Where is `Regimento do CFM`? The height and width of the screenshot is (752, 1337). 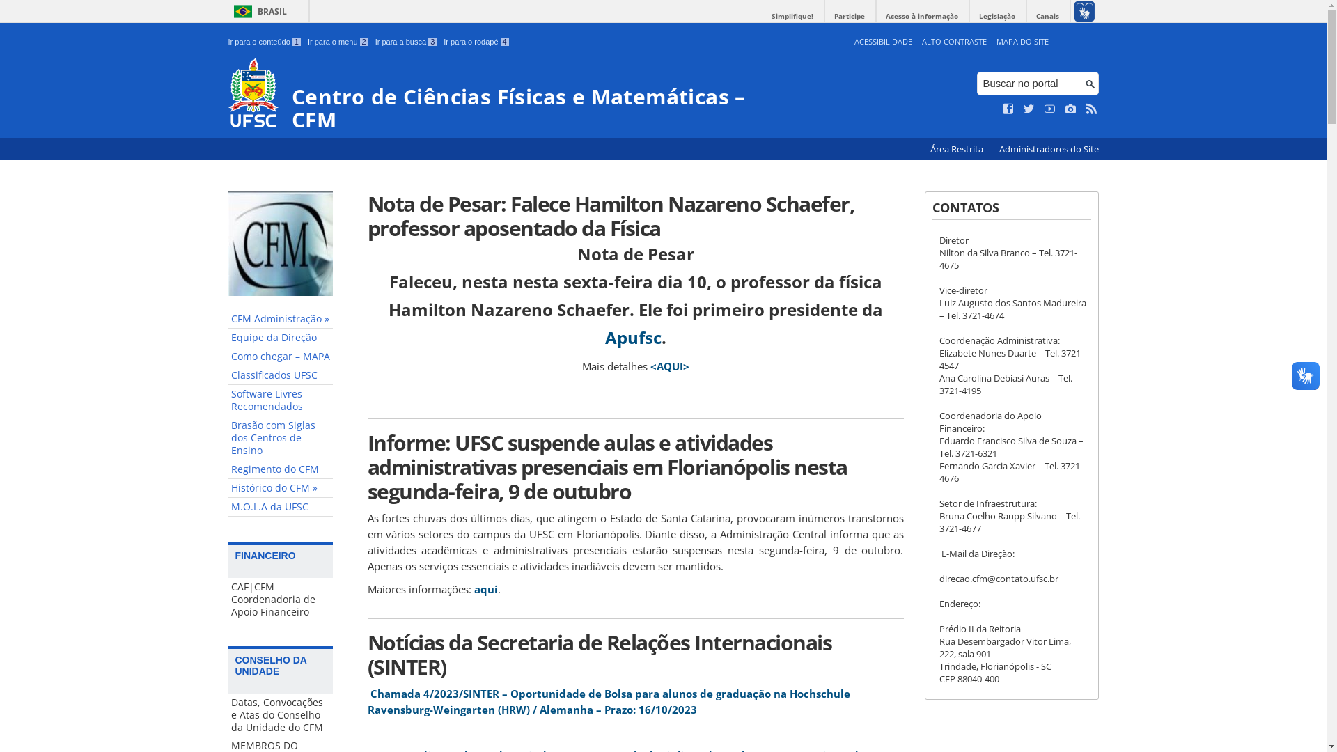 Regimento do CFM is located at coordinates (281, 469).